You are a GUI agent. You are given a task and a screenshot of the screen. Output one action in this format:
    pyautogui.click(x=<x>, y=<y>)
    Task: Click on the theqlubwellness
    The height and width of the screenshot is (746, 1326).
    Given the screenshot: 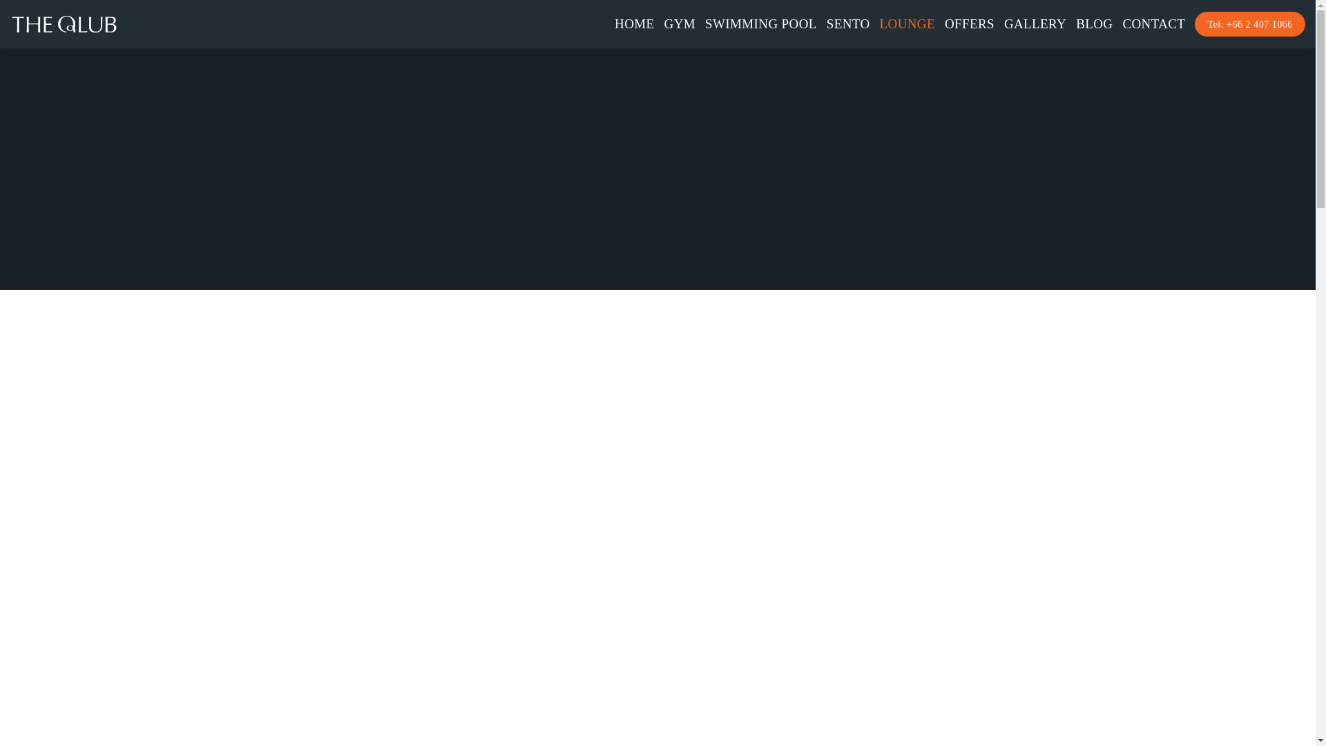 What is the action you would take?
    pyautogui.click(x=64, y=24)
    